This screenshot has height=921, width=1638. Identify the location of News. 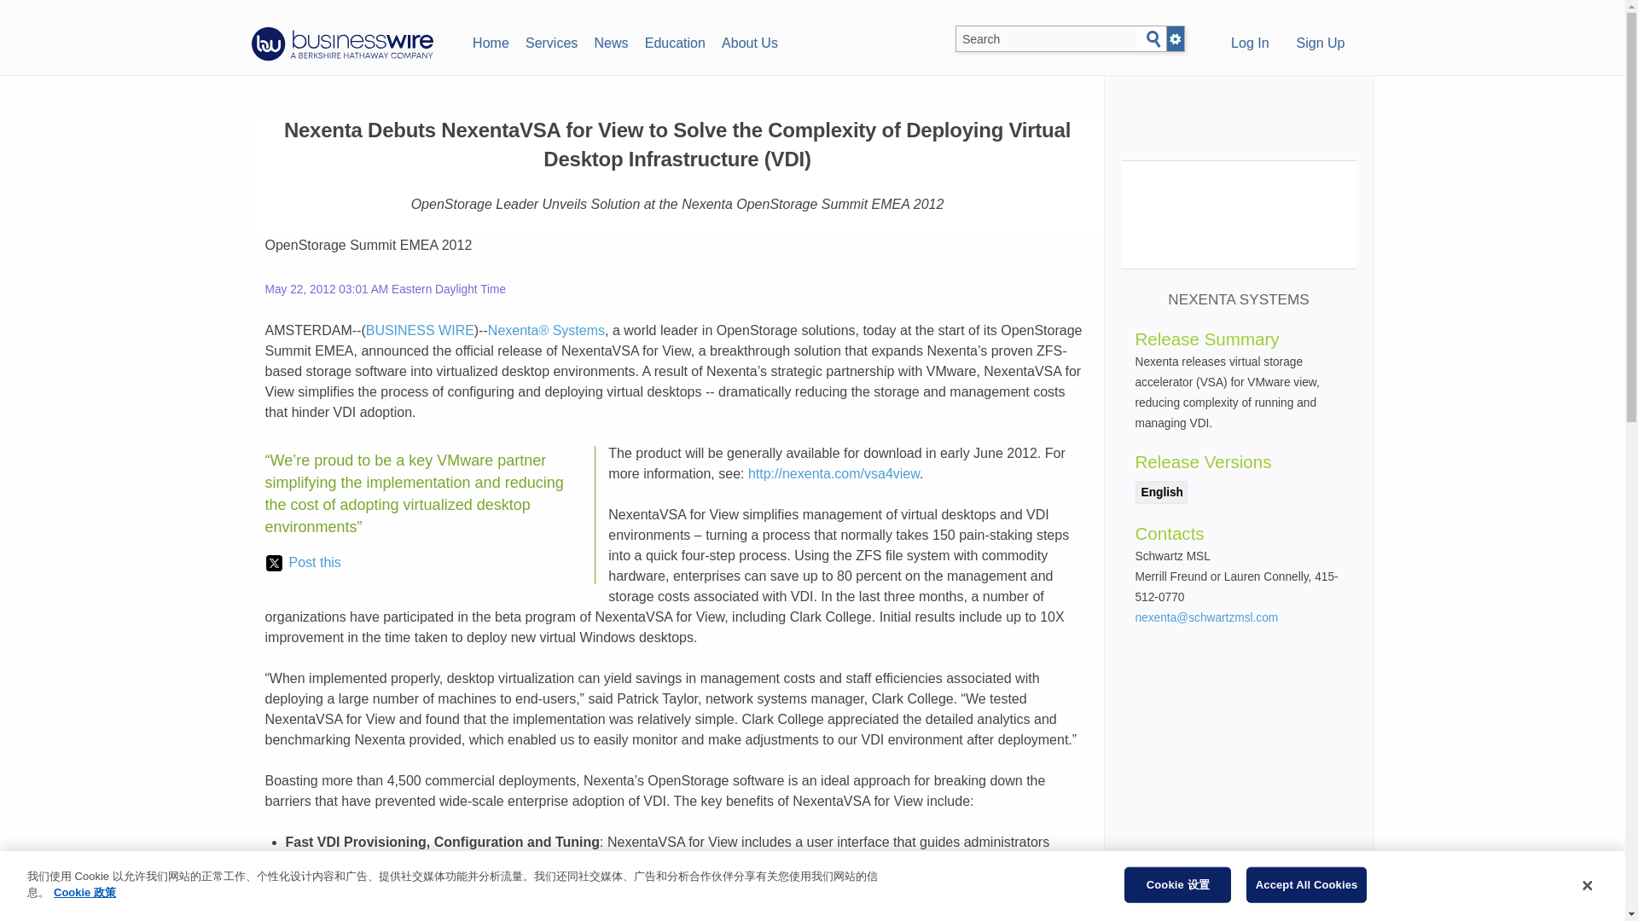
(611, 41).